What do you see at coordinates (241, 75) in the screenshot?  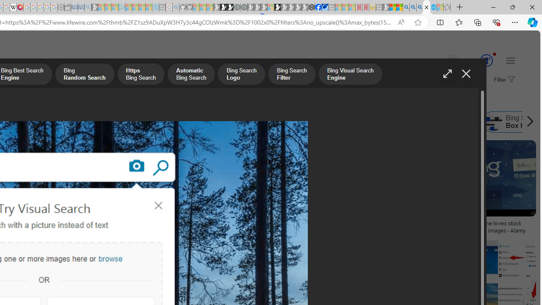 I see `Bing Search Logo` at bounding box center [241, 75].